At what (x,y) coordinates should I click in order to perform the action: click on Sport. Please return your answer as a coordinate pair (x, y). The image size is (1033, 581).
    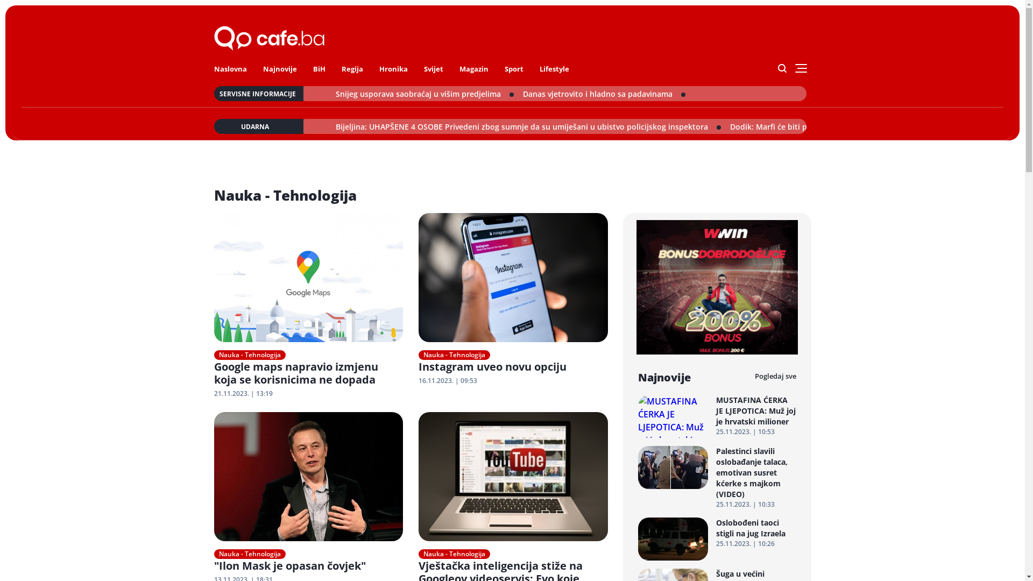
    Looking at the image, I should click on (514, 69).